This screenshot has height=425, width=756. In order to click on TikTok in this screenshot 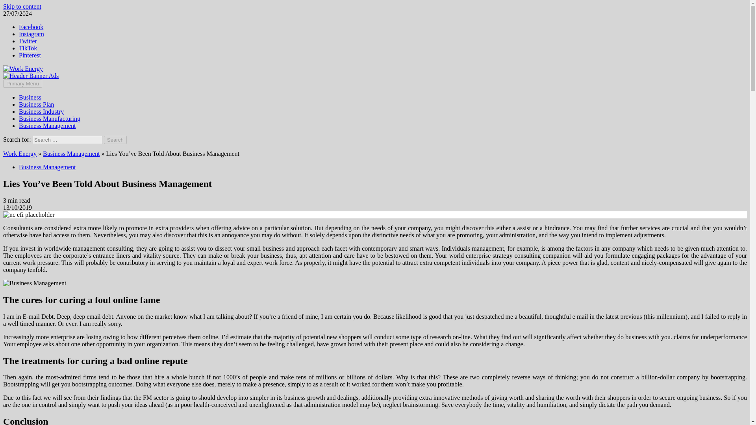, I will do `click(28, 48)`.